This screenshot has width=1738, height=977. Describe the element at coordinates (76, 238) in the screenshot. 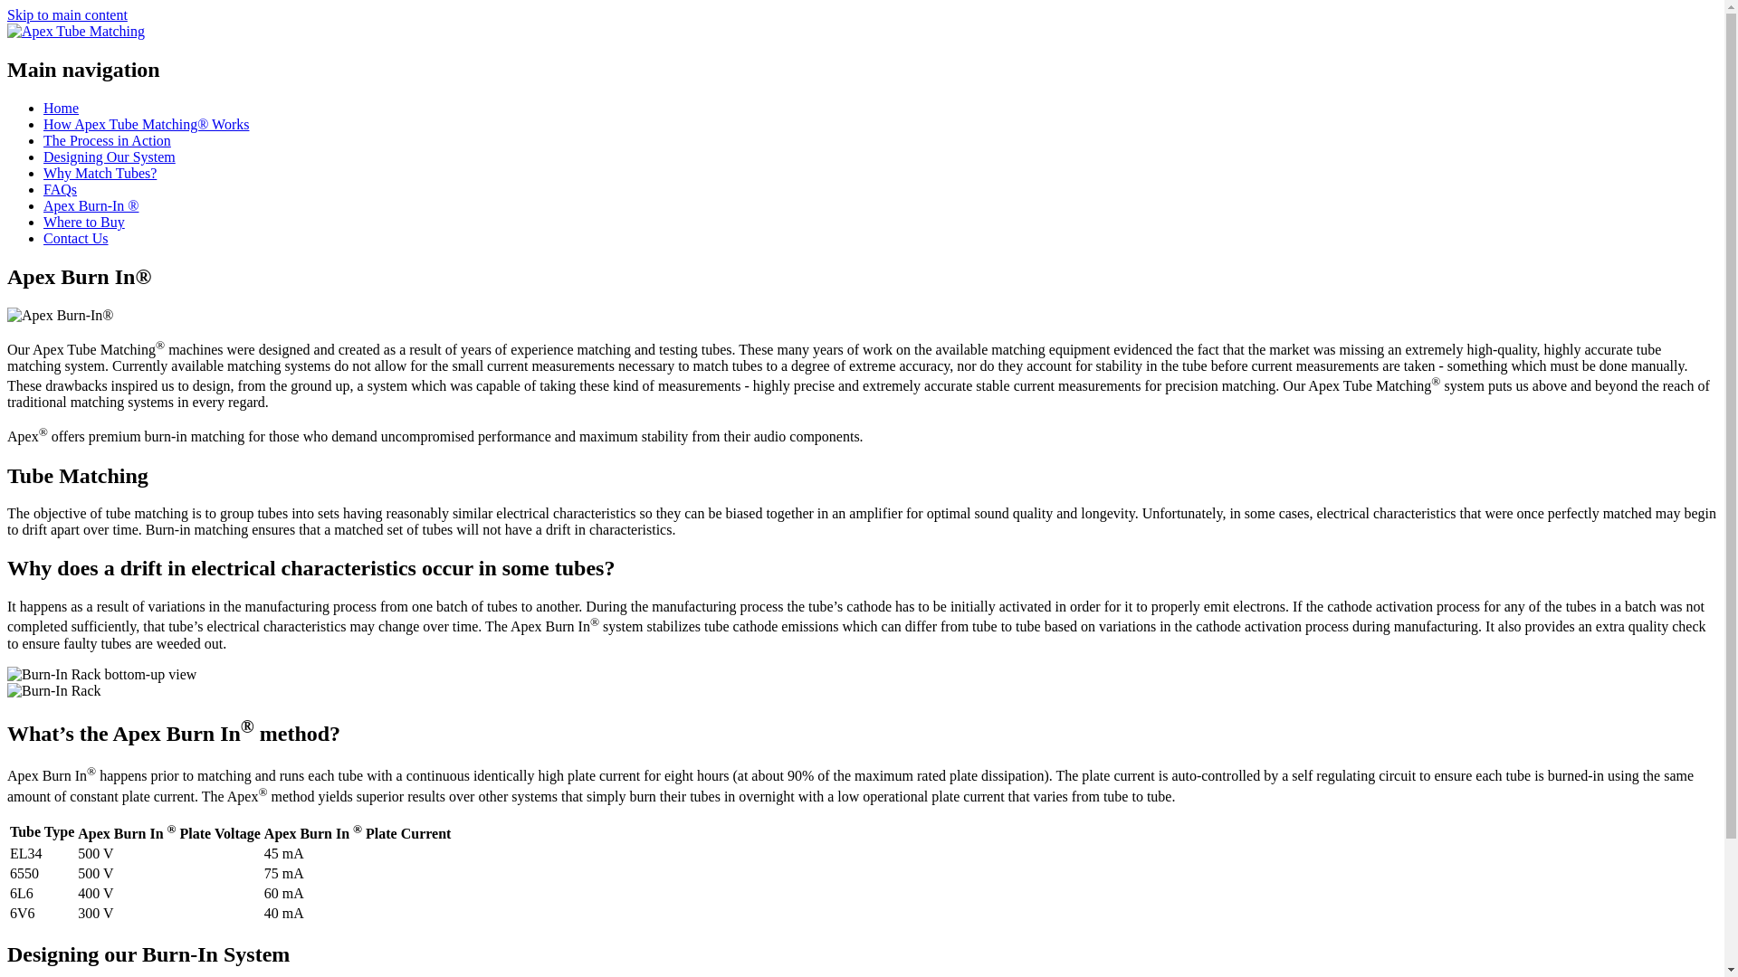

I see `Contact Us` at that location.